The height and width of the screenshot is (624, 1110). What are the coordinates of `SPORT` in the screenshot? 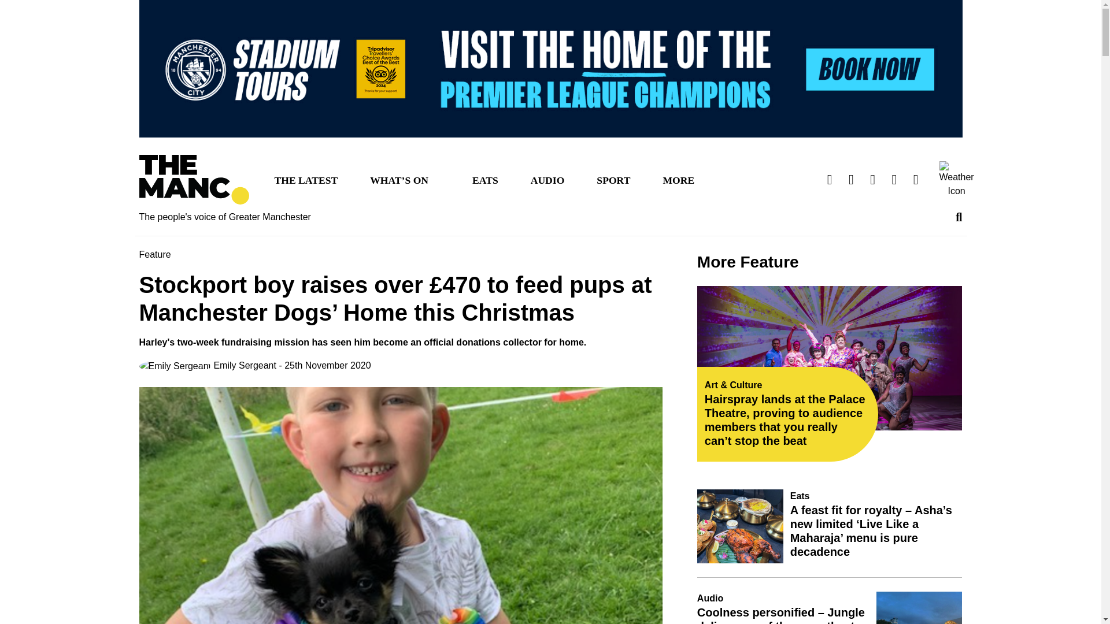 It's located at (613, 179).